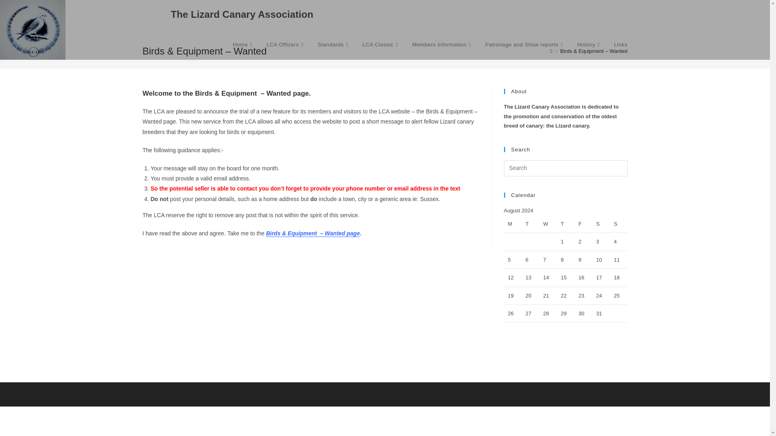 The width and height of the screenshot is (776, 436). What do you see at coordinates (443, 44) in the screenshot?
I see `Members Information` at bounding box center [443, 44].